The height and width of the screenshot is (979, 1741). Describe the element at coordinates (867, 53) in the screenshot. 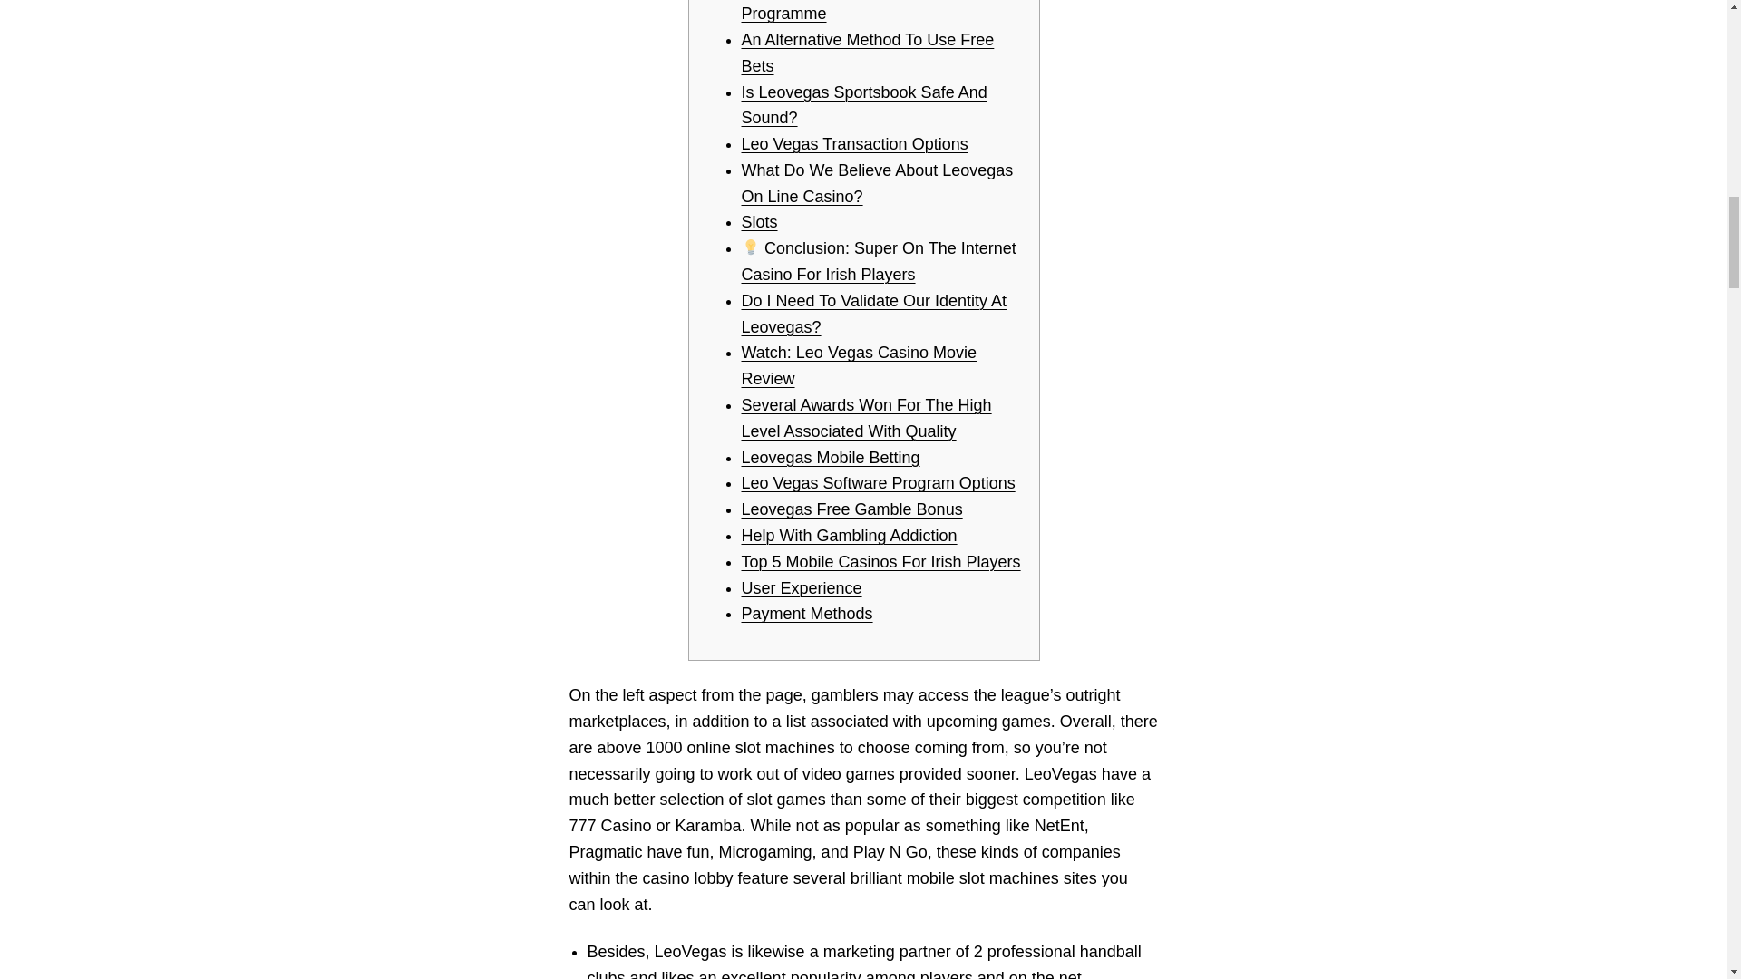

I see `An Alternative Method To Use Free Bets` at that location.